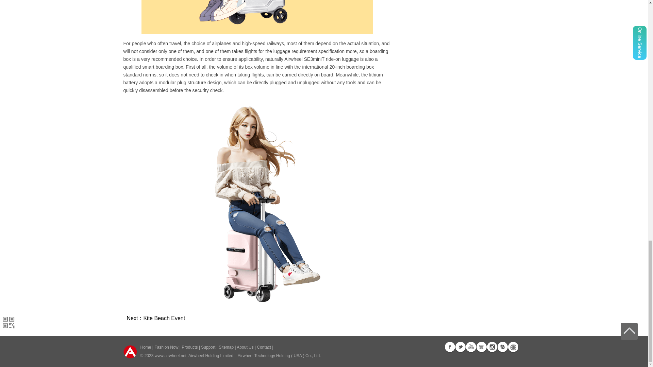 This screenshot has height=367, width=653. I want to click on Global, so click(513, 347).